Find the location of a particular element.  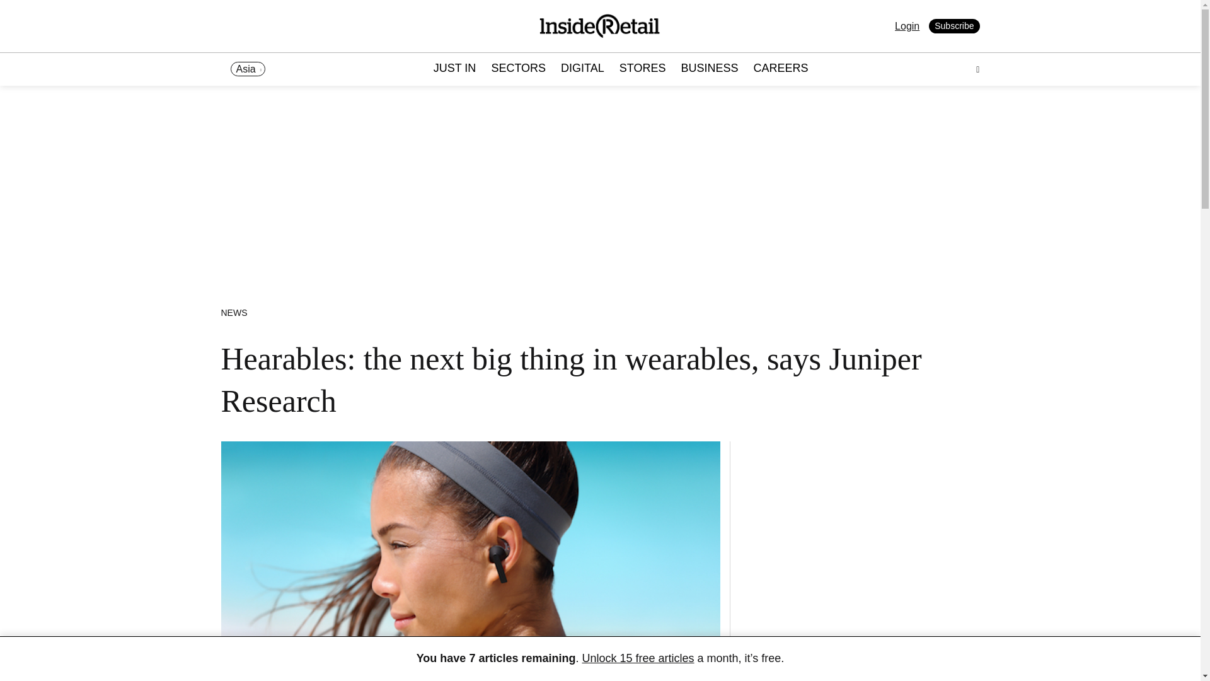

DIGITAL is located at coordinates (582, 69).